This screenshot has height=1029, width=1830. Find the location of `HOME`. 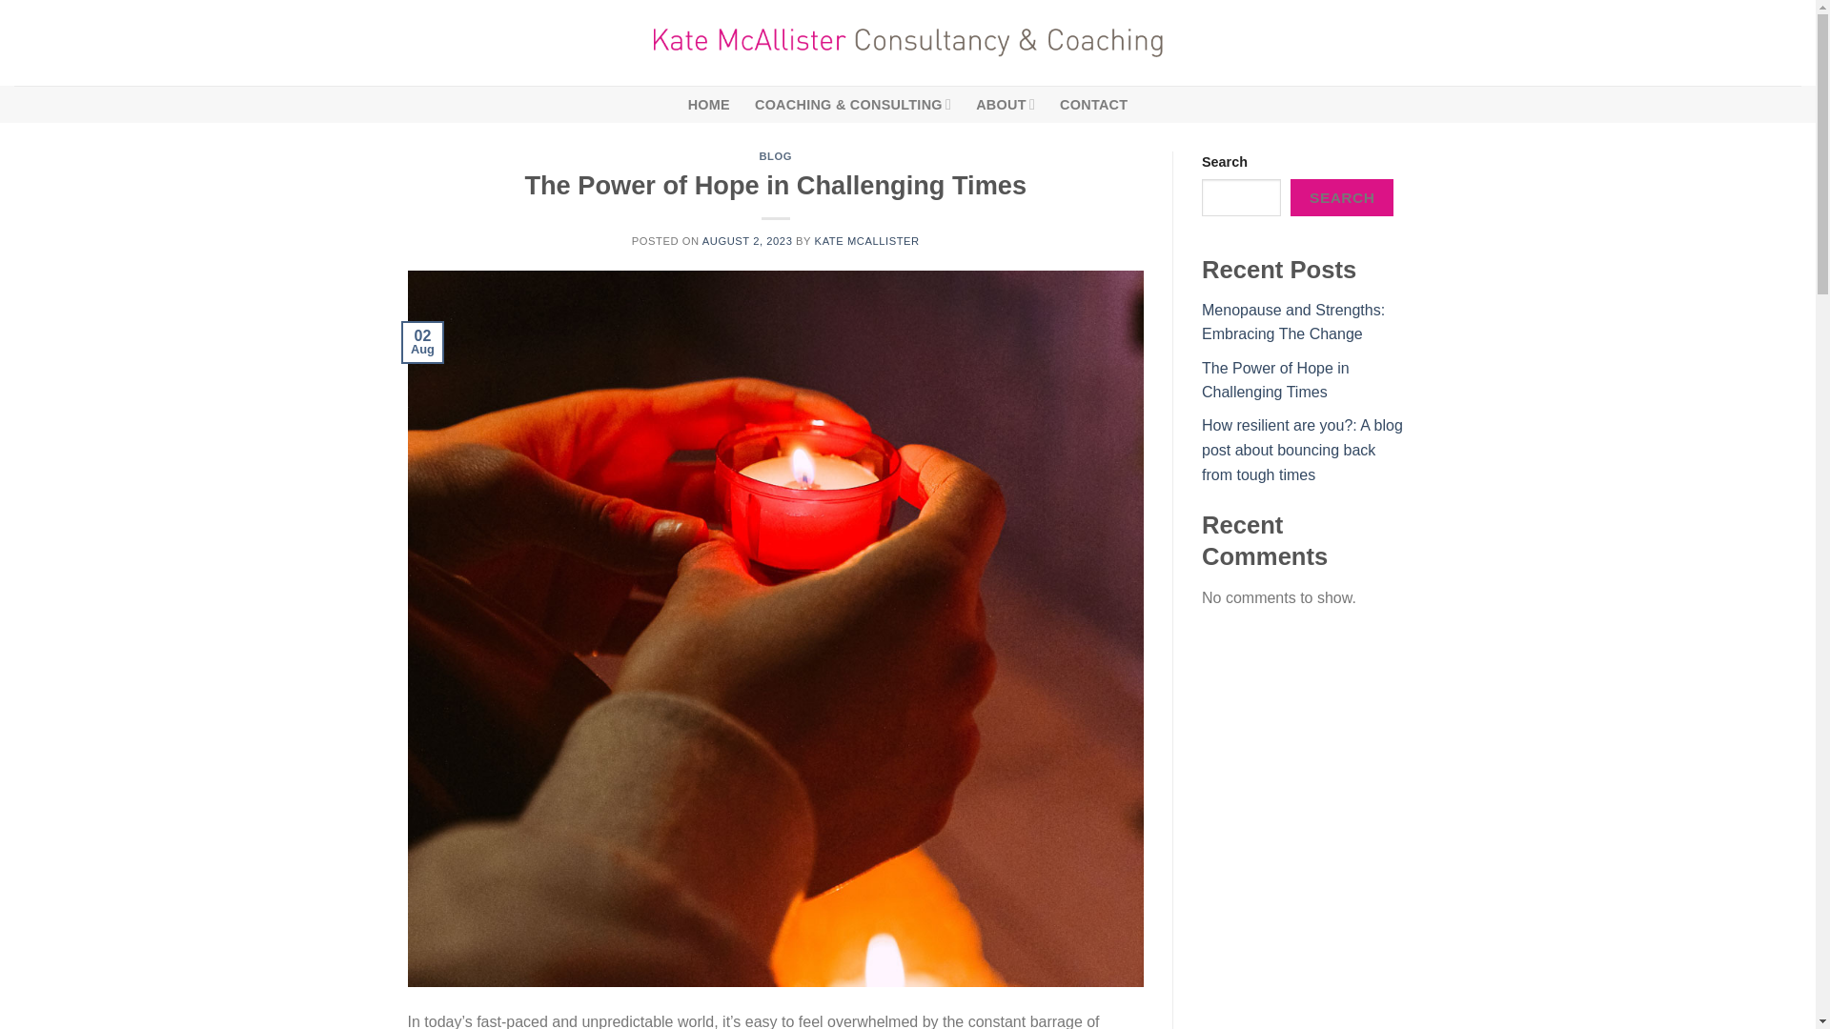

HOME is located at coordinates (709, 105).